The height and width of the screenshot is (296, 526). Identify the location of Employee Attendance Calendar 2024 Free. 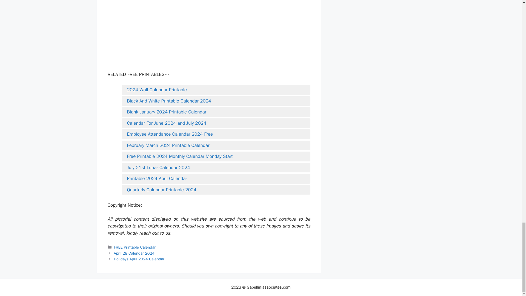
(216, 134).